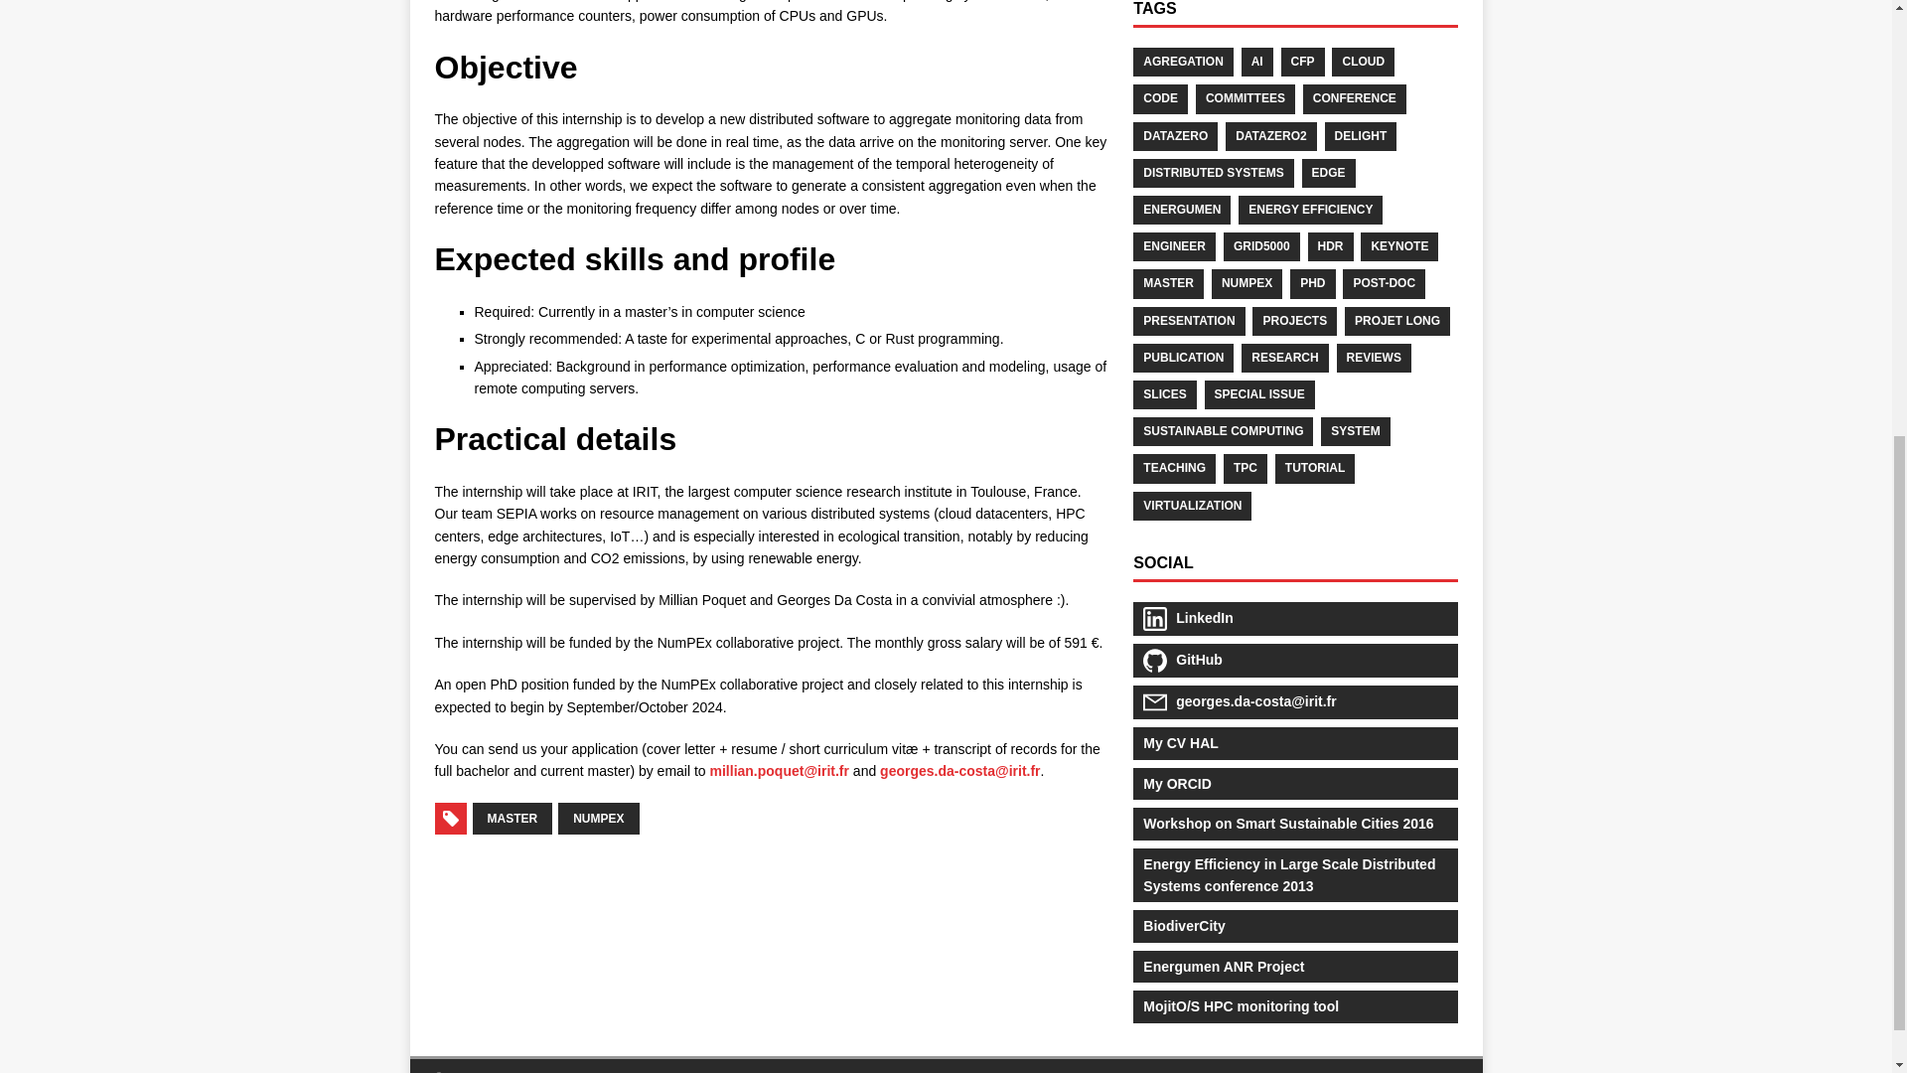 Image resolution: width=1907 pixels, height=1073 pixels. I want to click on ENERGY EFFICIENCY, so click(1310, 209).